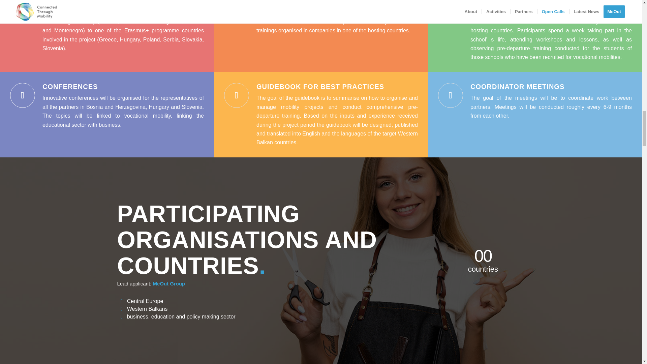  What do you see at coordinates (517, 86) in the screenshot?
I see `COORDINATOR MEETINGS` at bounding box center [517, 86].